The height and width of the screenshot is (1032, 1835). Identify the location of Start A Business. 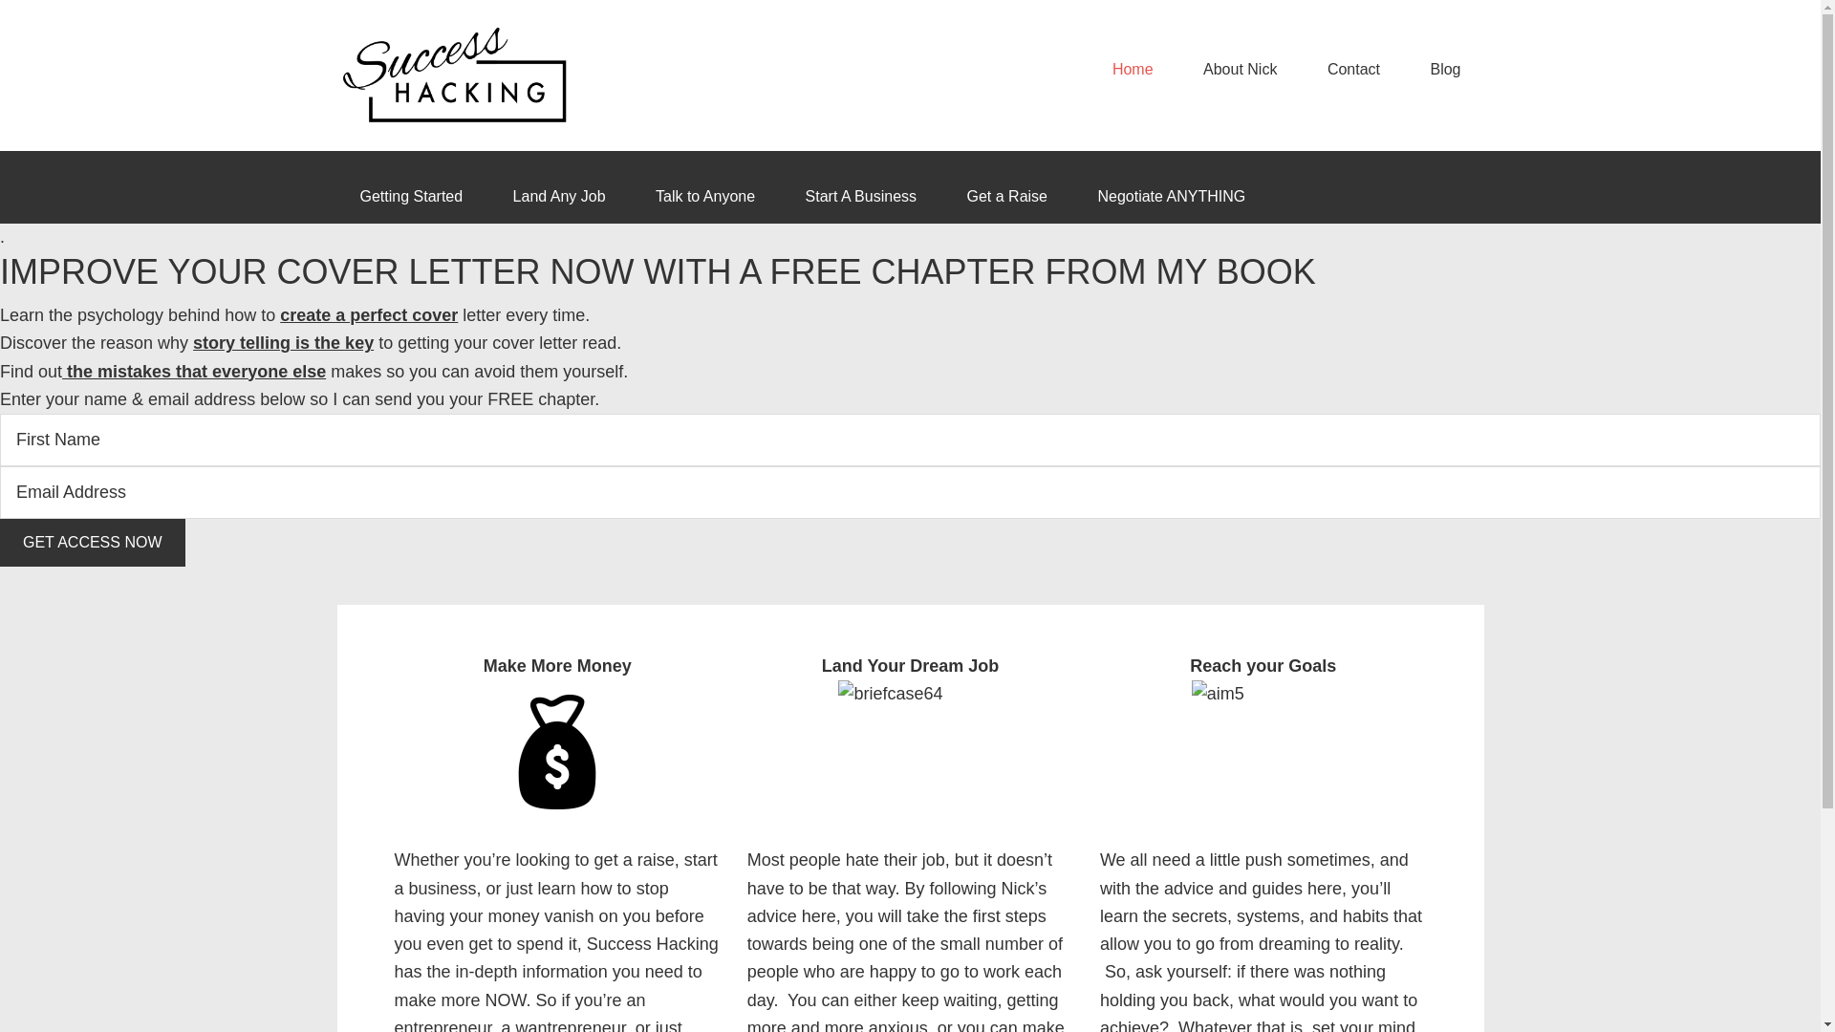
(861, 197).